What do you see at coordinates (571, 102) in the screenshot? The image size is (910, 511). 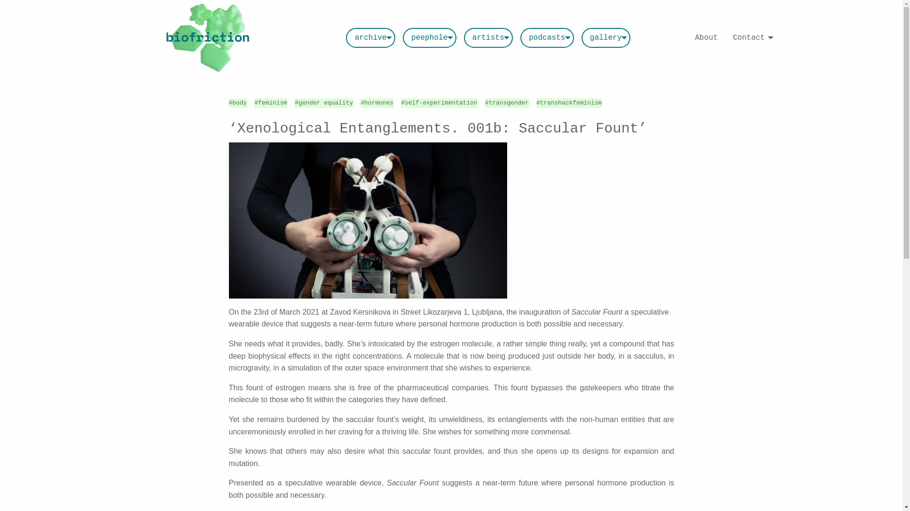 I see `transhackfeminism` at bounding box center [571, 102].